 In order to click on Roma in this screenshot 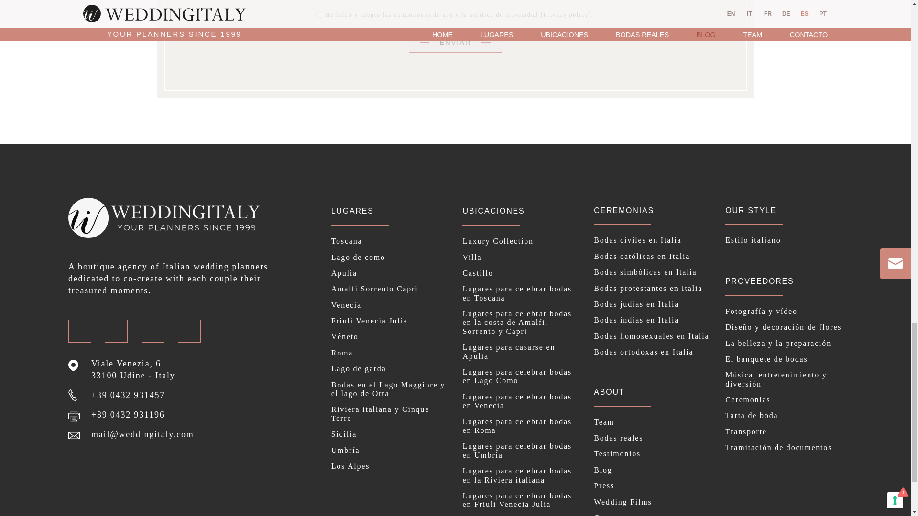, I will do `click(390, 353)`.